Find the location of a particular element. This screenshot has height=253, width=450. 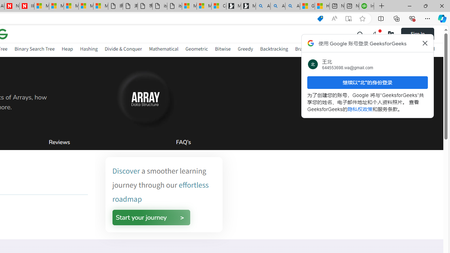

Sign In is located at coordinates (418, 34).